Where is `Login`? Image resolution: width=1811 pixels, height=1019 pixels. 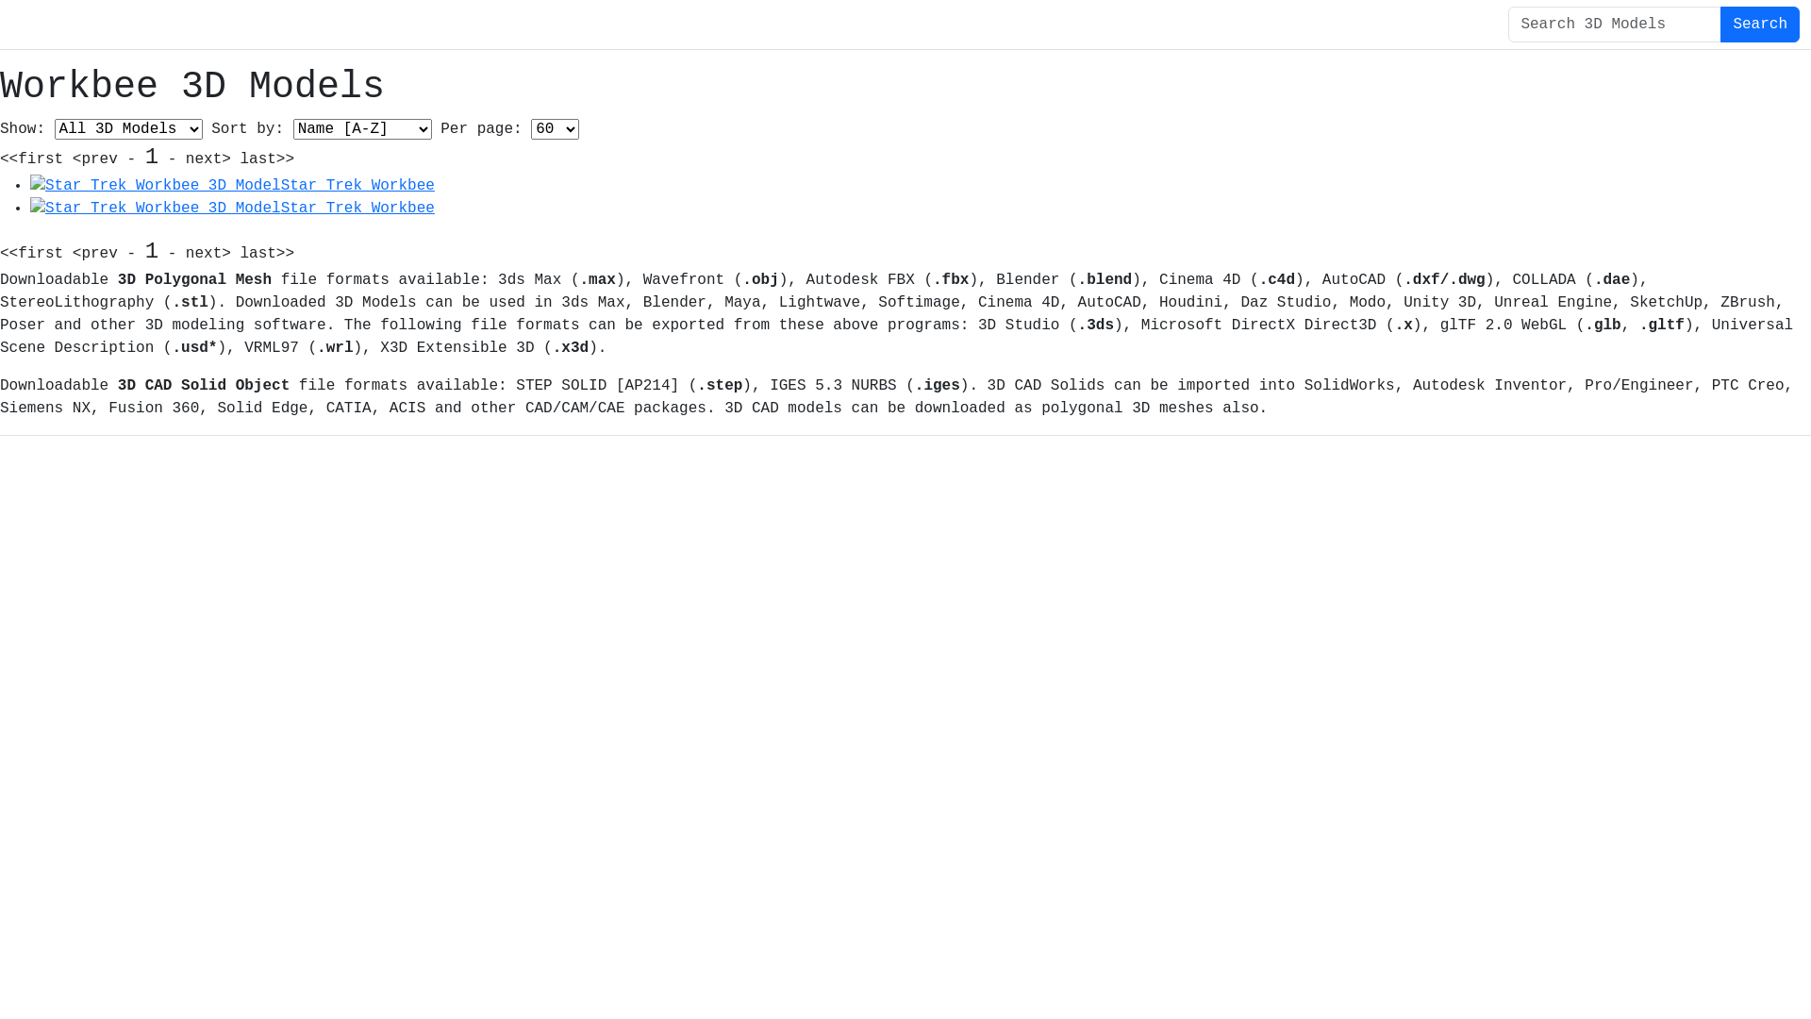
Login is located at coordinates (993, 25).